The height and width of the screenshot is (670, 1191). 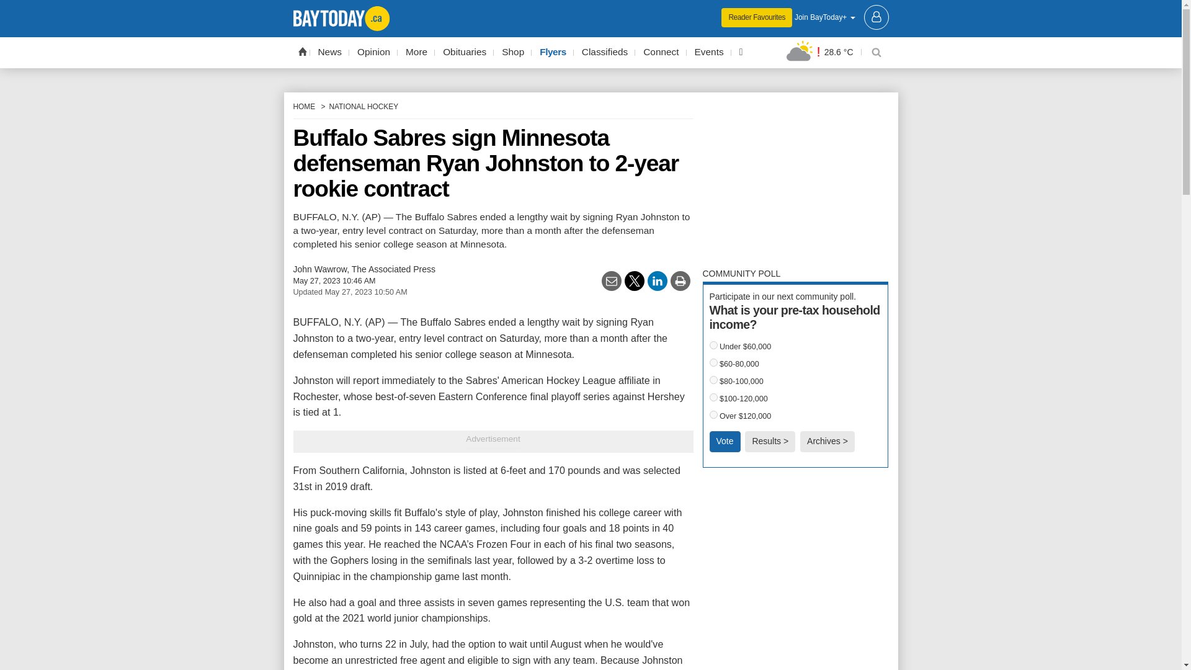 What do you see at coordinates (713, 397) in the screenshot?
I see `121934` at bounding box center [713, 397].